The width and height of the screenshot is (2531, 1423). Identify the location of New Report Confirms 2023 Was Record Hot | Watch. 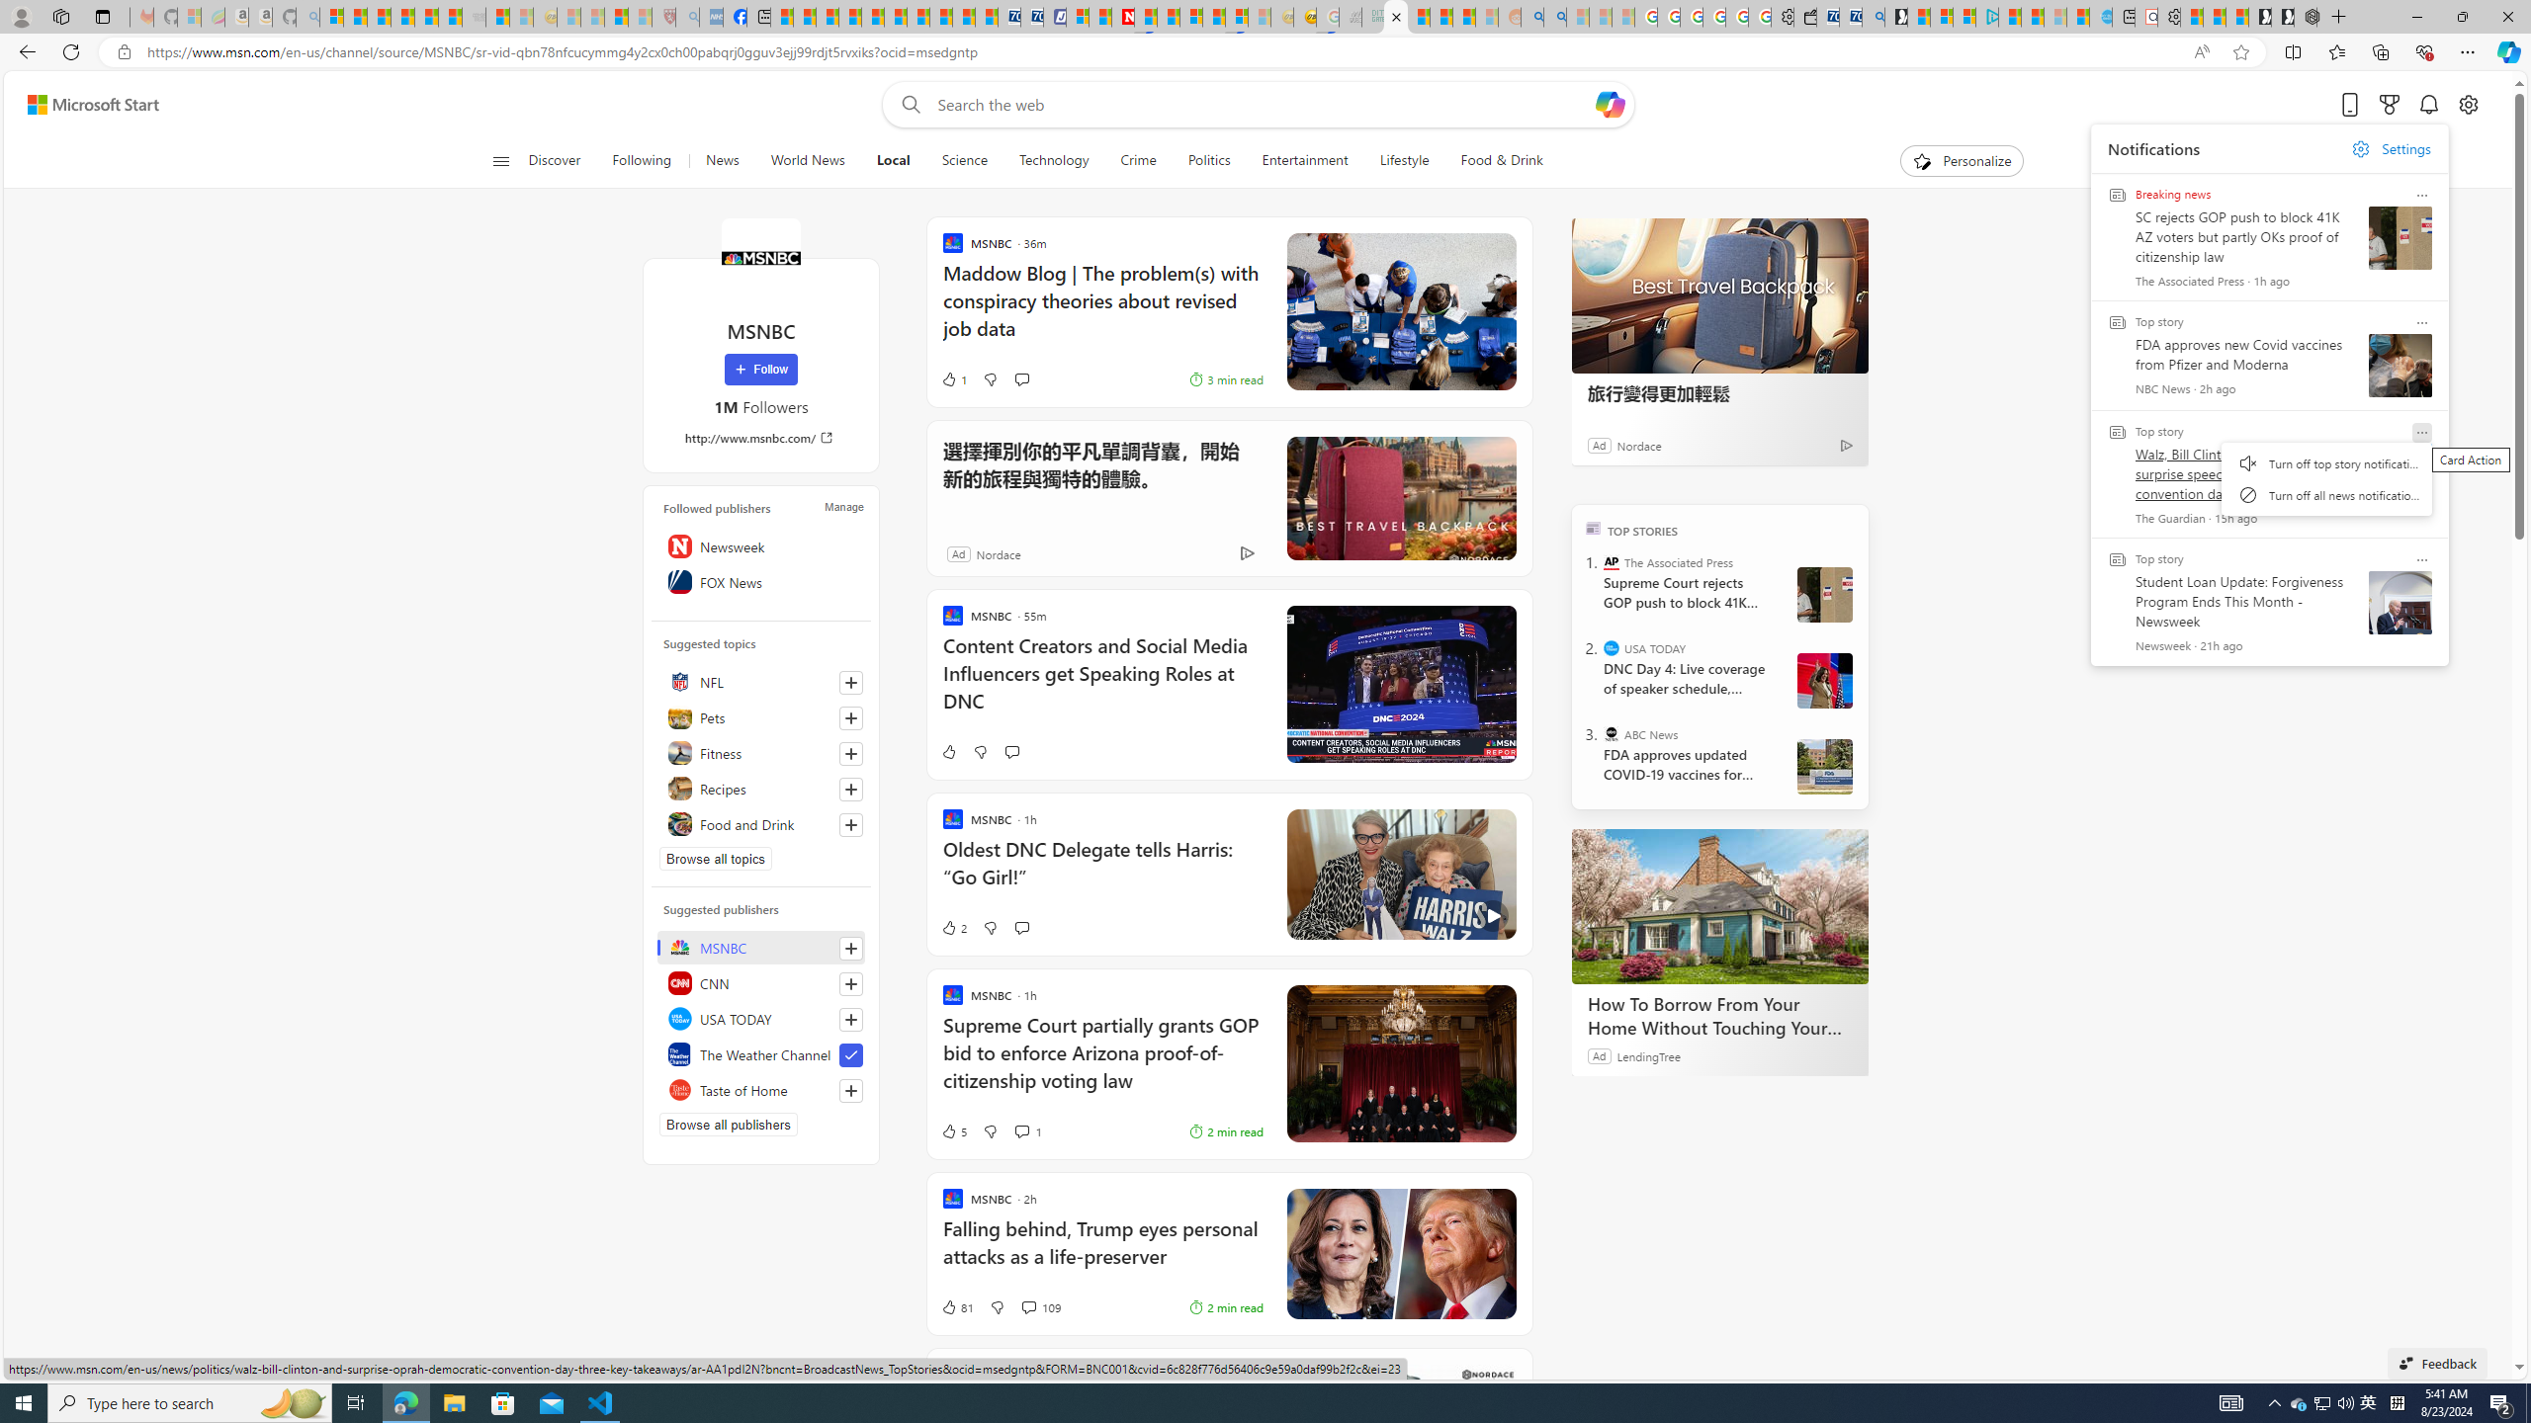
(427, 17).